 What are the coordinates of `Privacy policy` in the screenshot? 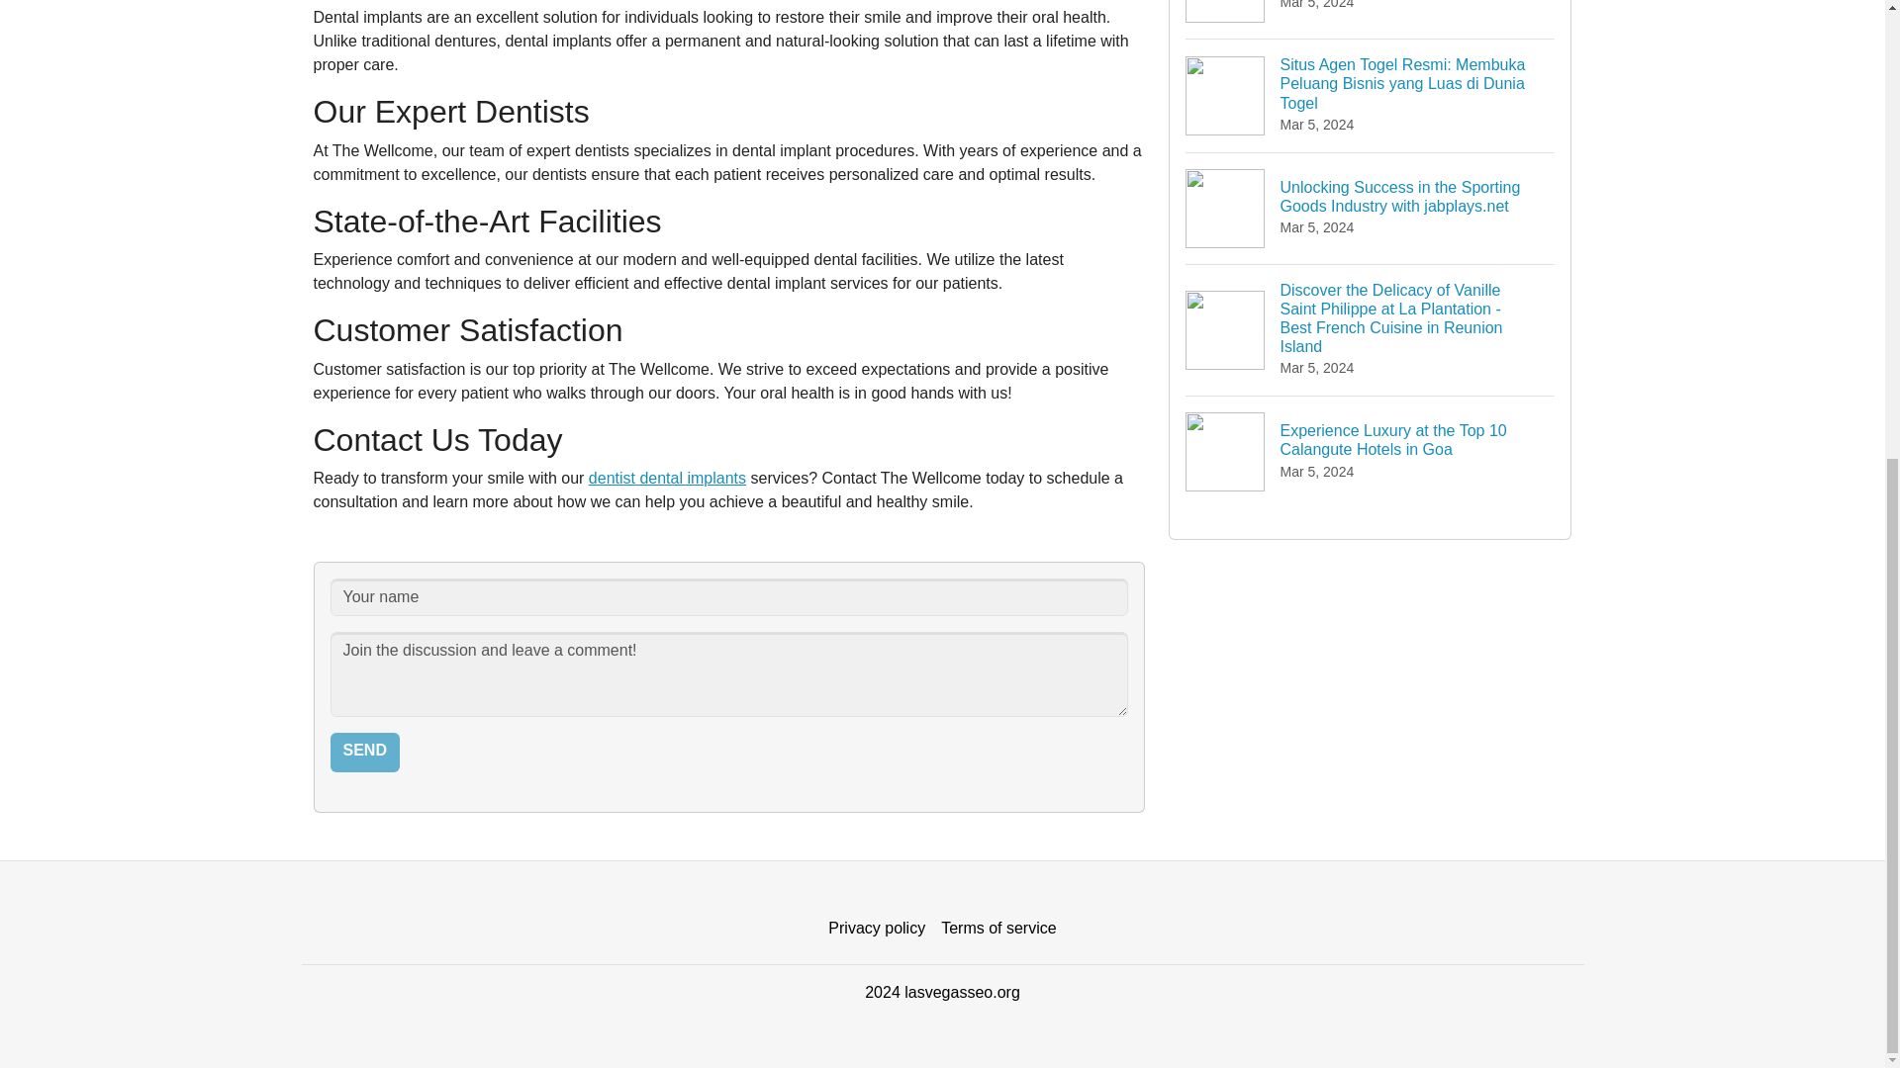 It's located at (877, 929).